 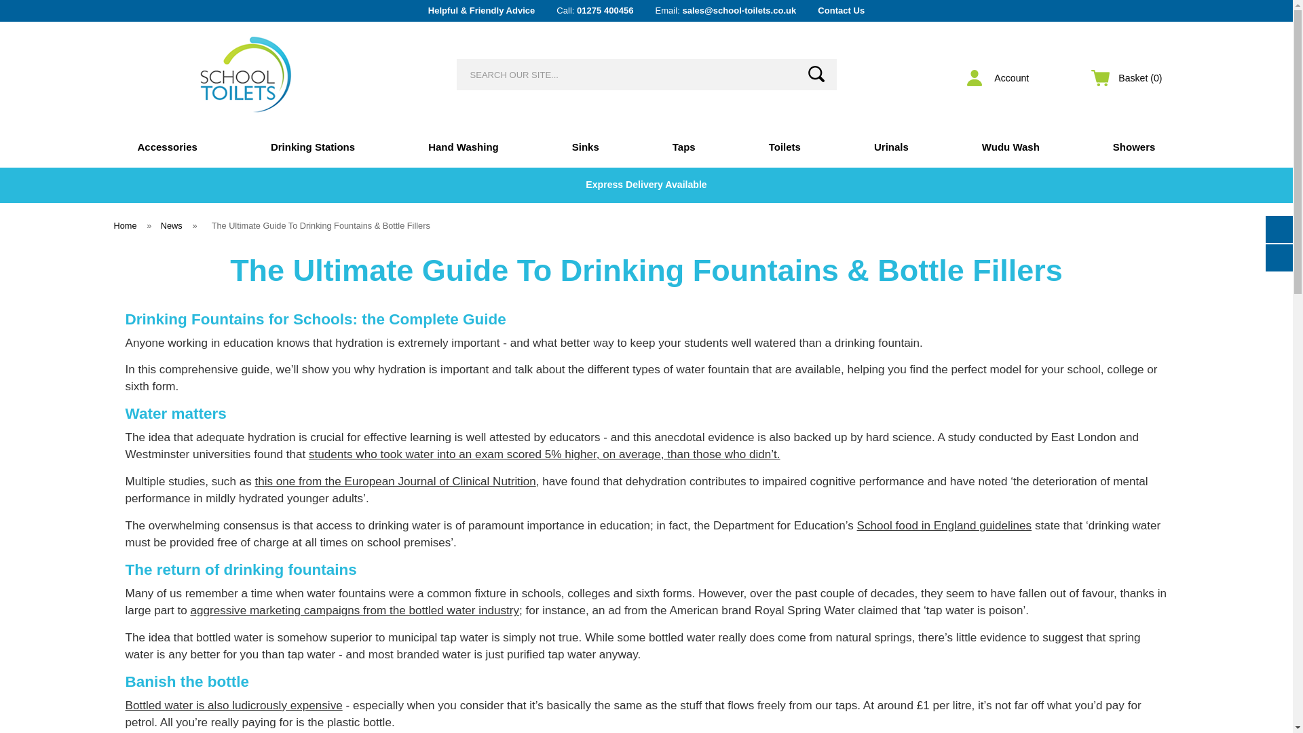 I want to click on Hand Washing, so click(x=464, y=147).